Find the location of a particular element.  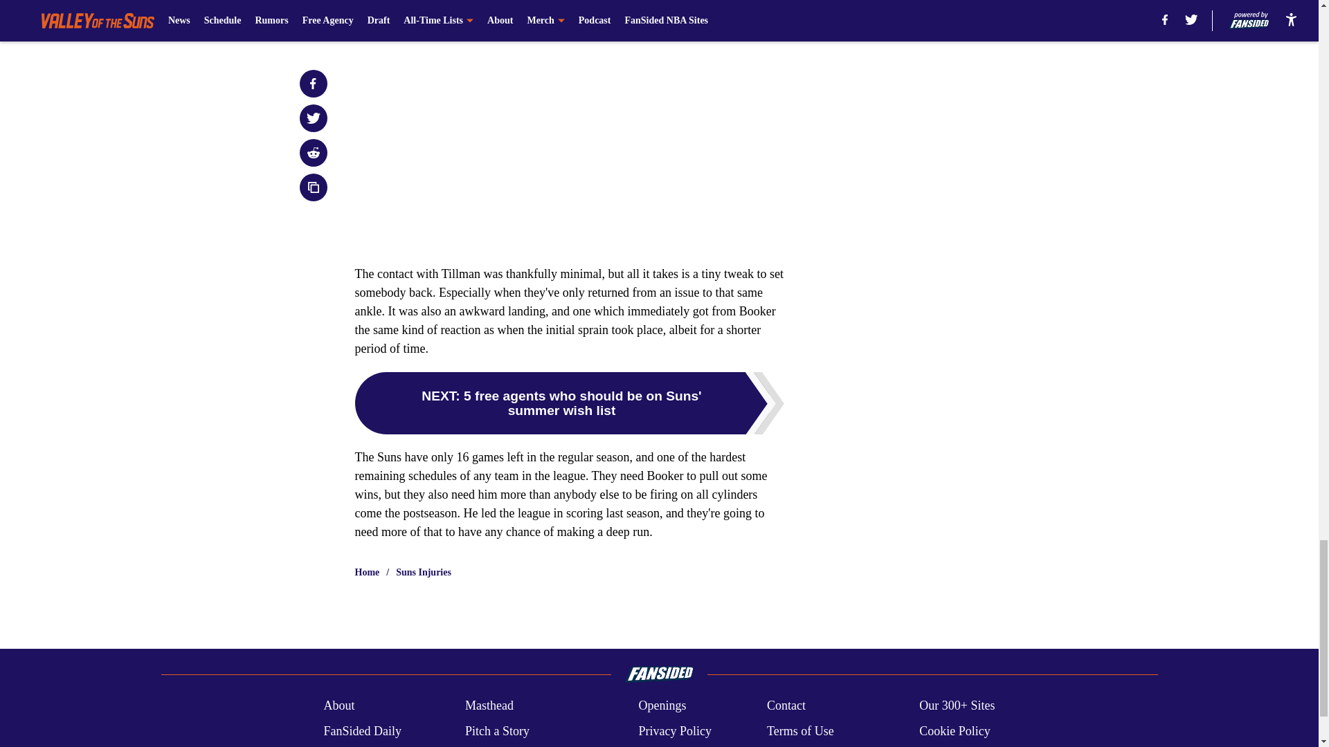

NEXT: 5 free agents who should be on Suns' summer wish list is located at coordinates (569, 403).